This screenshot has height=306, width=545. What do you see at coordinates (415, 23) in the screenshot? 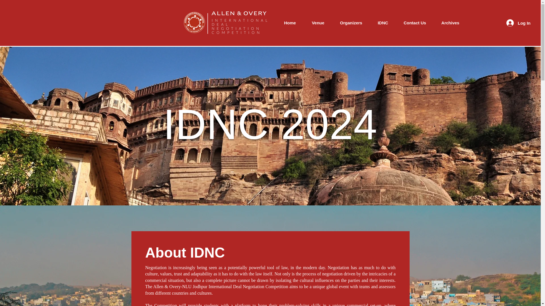
I see `Contact Us` at bounding box center [415, 23].